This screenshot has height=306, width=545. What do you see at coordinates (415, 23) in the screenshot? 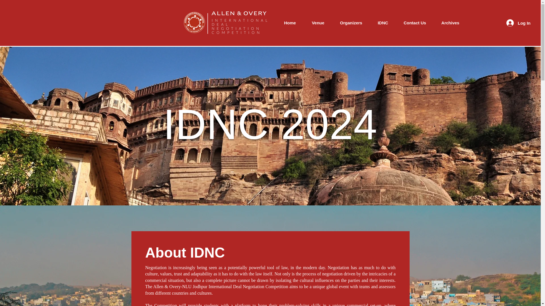
I see `Contact Us` at bounding box center [415, 23].